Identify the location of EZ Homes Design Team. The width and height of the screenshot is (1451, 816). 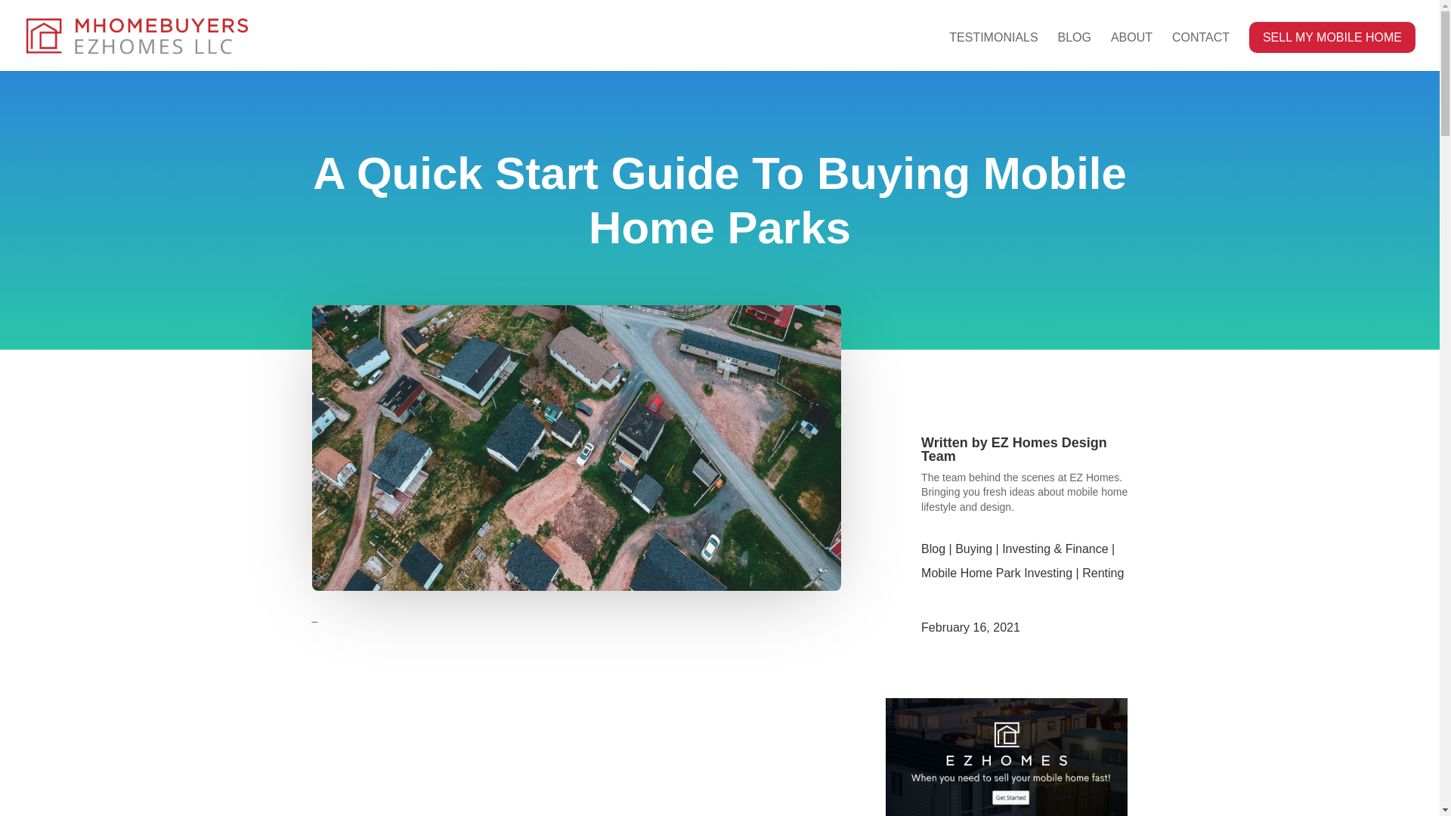
(1014, 449).